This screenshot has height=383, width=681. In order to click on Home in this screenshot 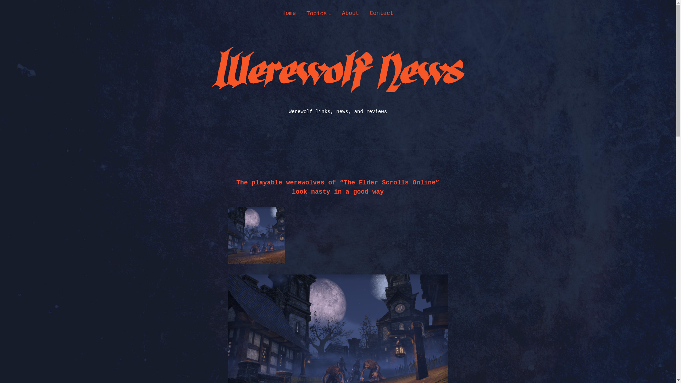, I will do `click(289, 13)`.